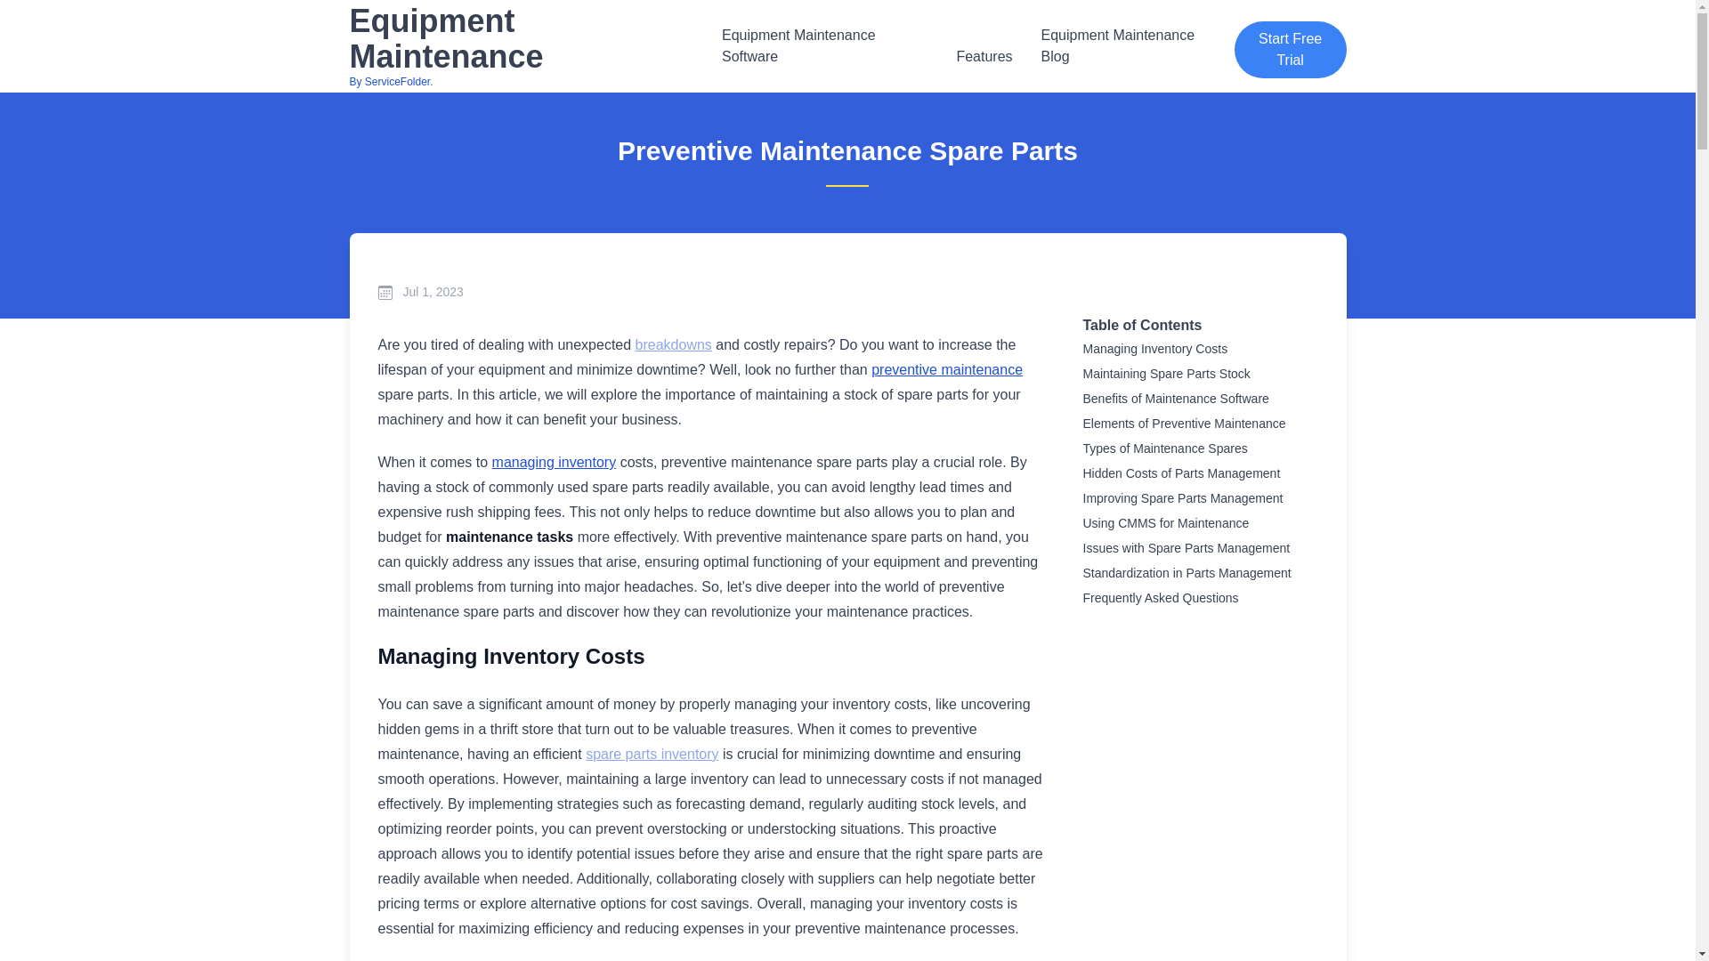  Describe the element at coordinates (554, 462) in the screenshot. I see `breakdowns` at that location.